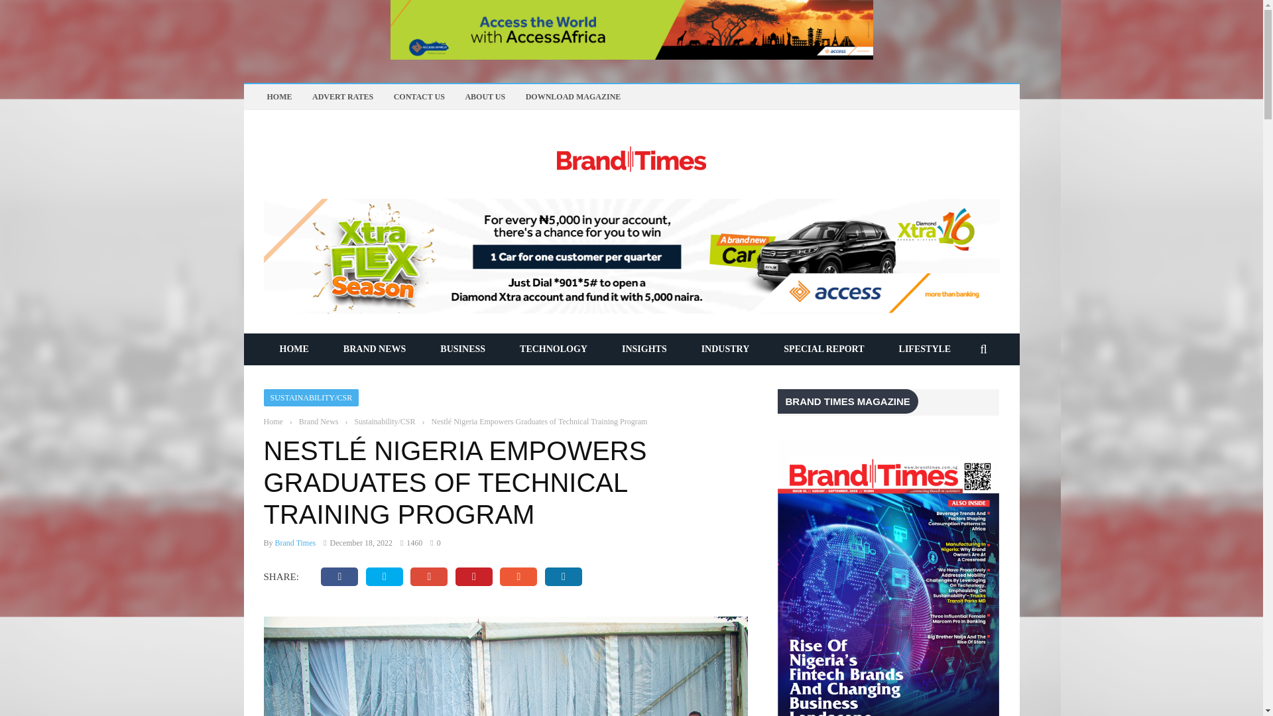  I want to click on BRAND NEWS, so click(375, 349).